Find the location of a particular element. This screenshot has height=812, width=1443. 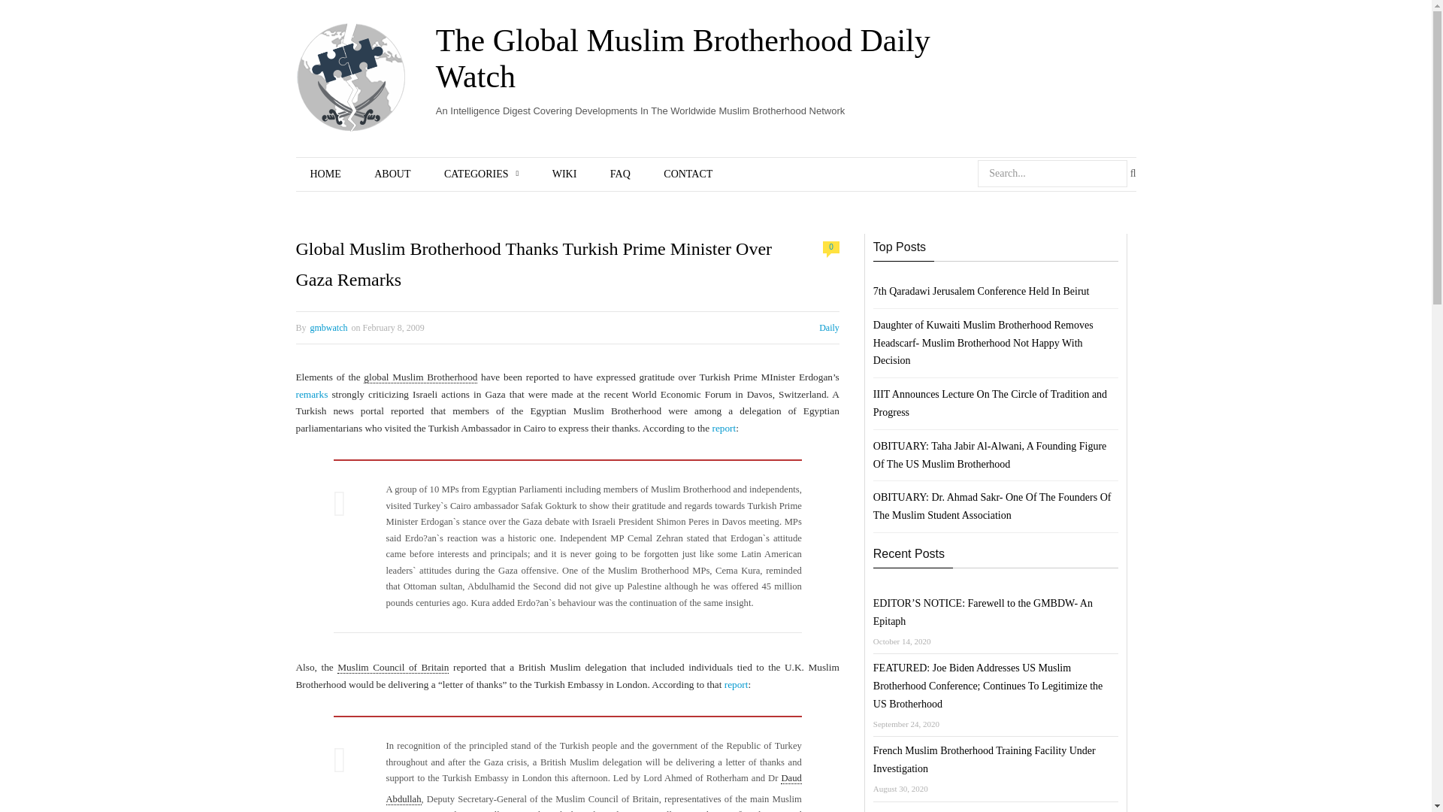

FAQ is located at coordinates (619, 174).